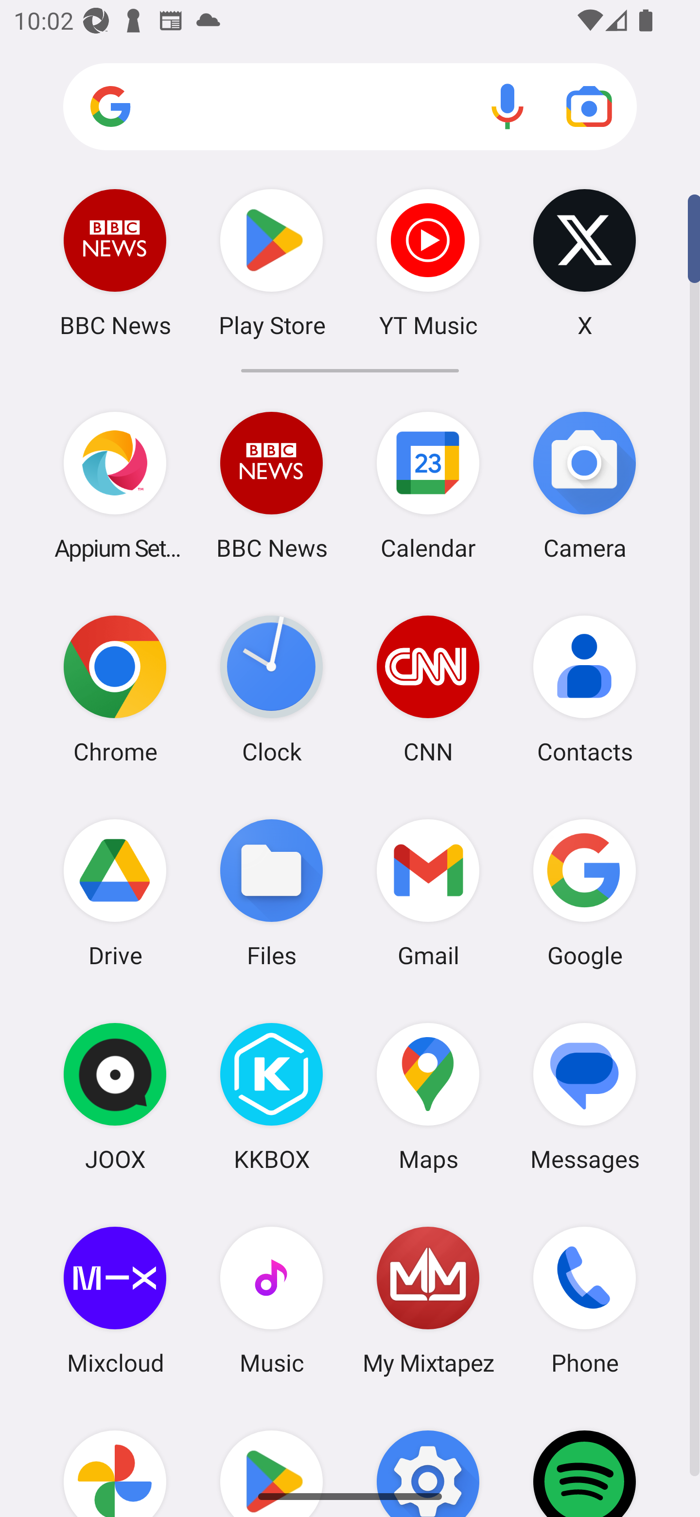 The width and height of the screenshot is (700, 1517). What do you see at coordinates (584, 688) in the screenshot?
I see `Contacts` at bounding box center [584, 688].